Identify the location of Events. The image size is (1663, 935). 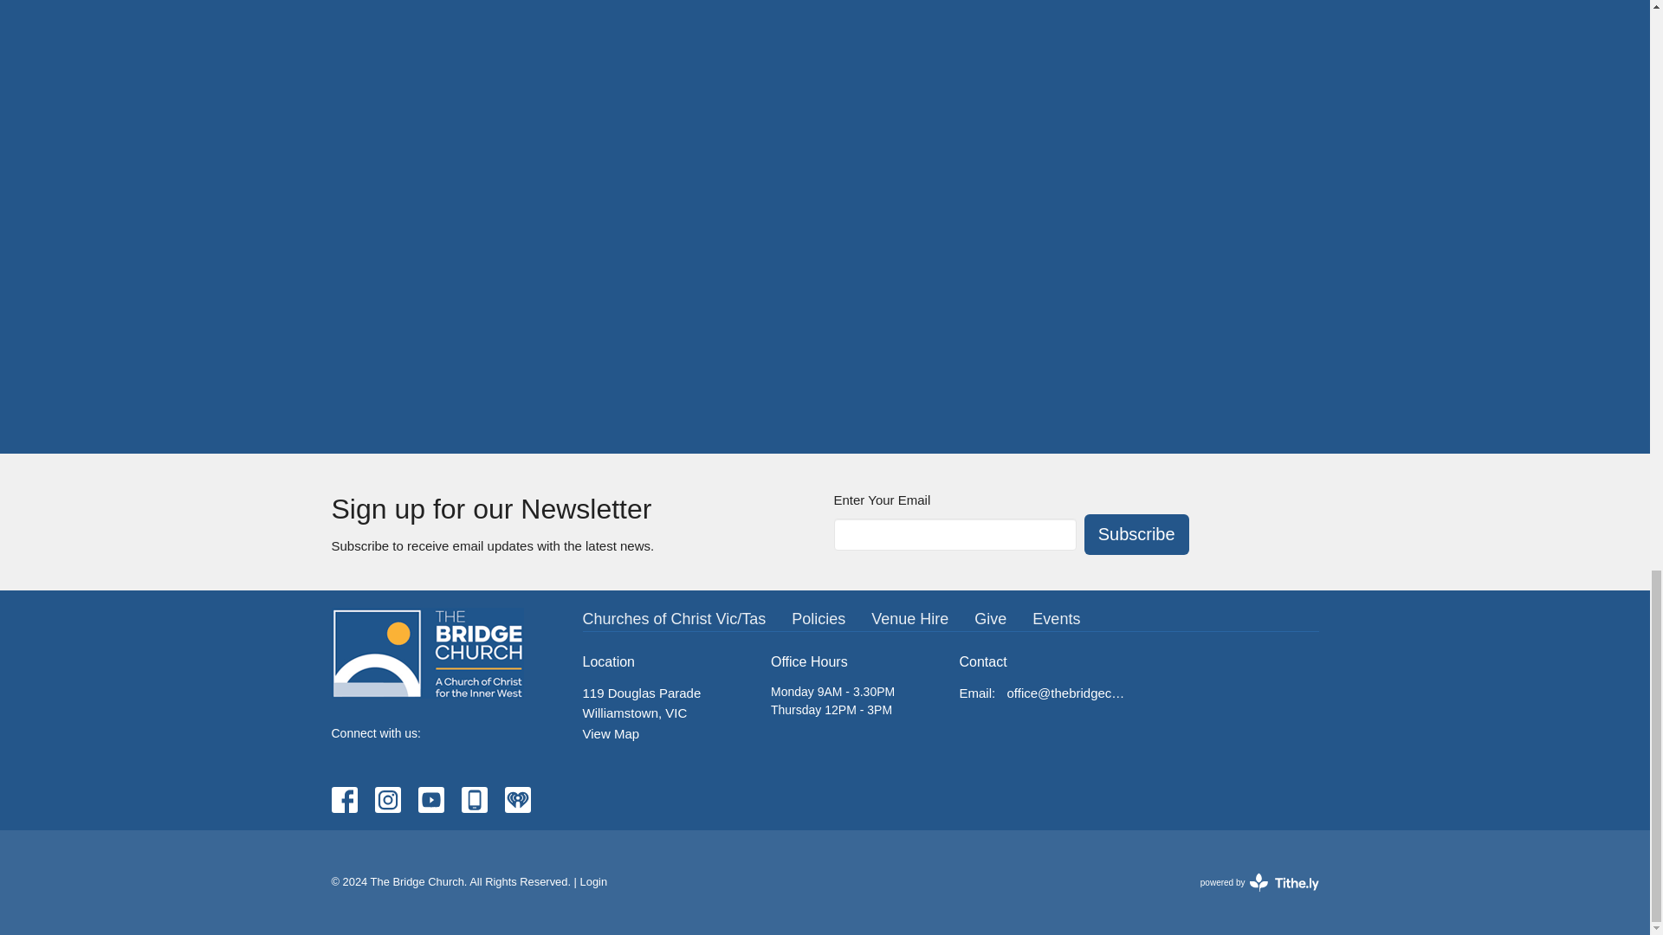
(1056, 620).